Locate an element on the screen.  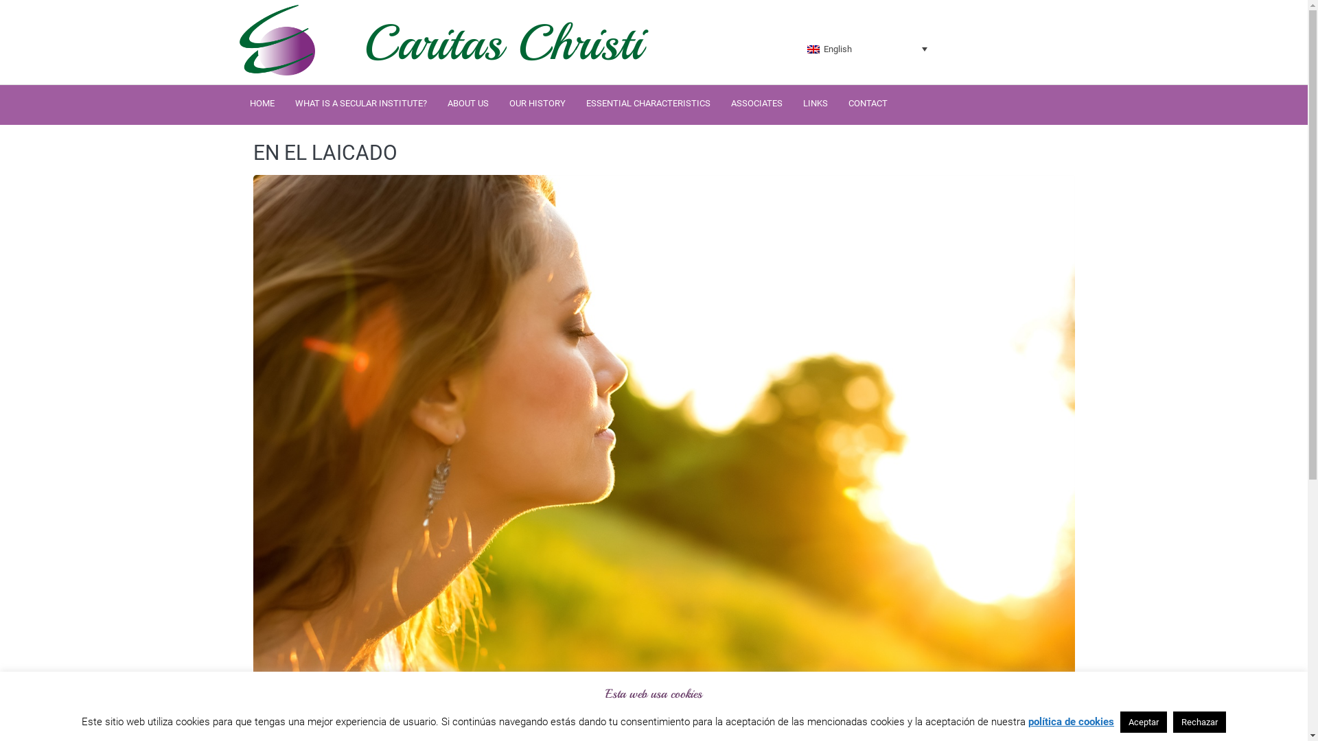
ABOUT US is located at coordinates (468, 103).